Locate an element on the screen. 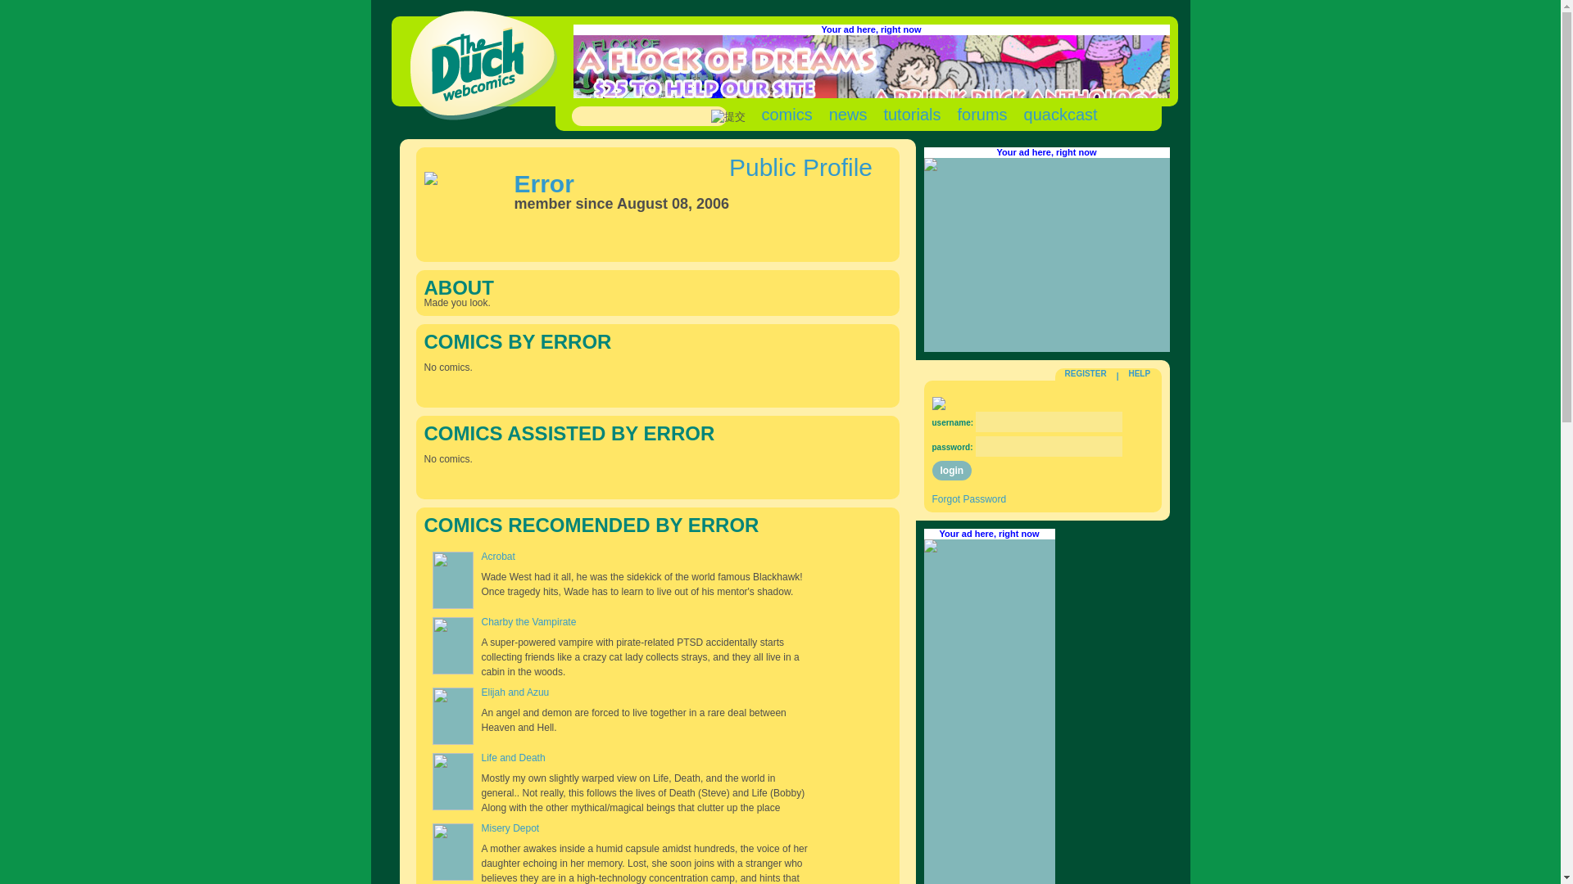 The height and width of the screenshot is (884, 1573). comics is located at coordinates (786, 115).